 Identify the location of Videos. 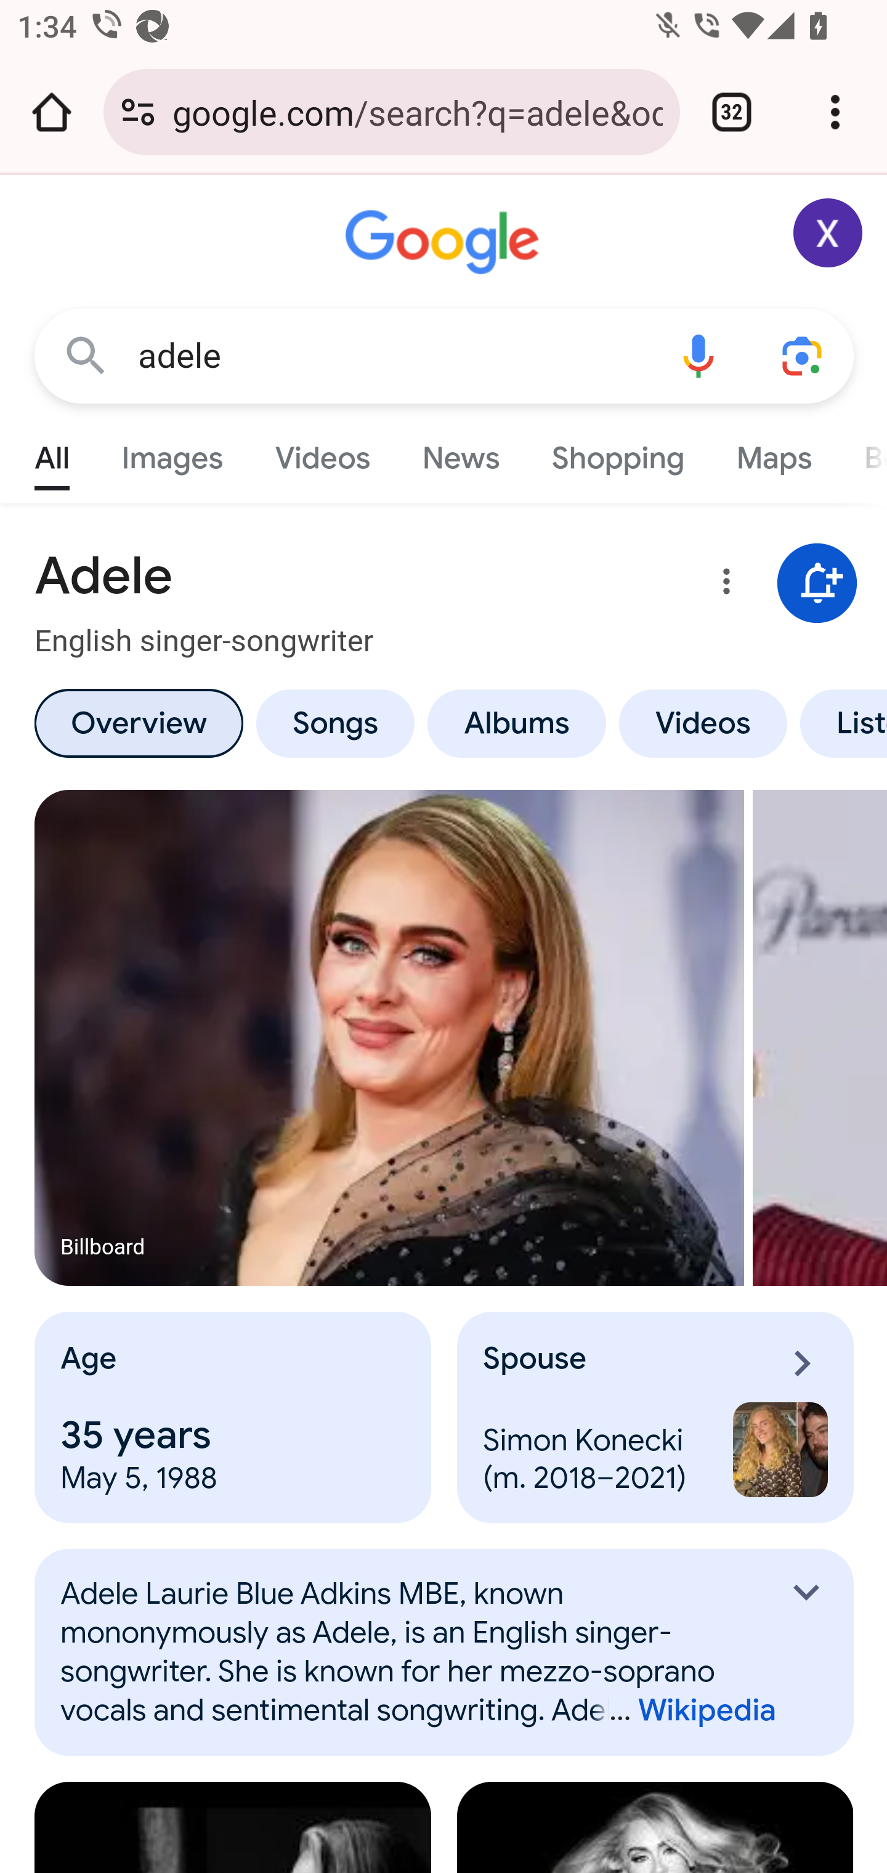
(703, 723).